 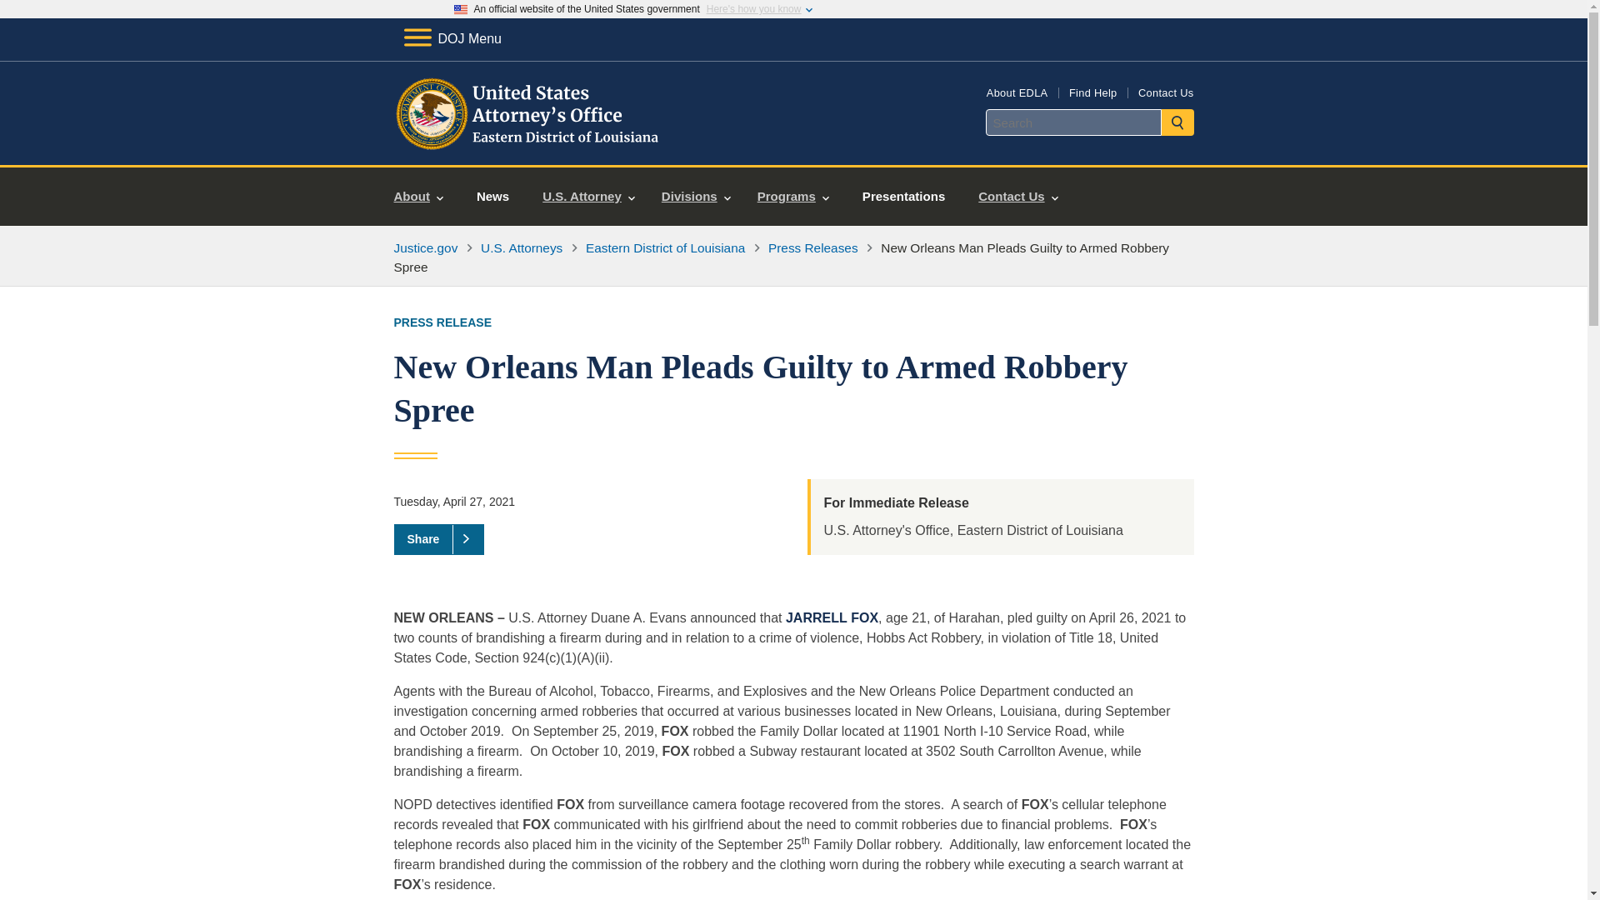 I want to click on Contact Us, so click(x=1165, y=92).